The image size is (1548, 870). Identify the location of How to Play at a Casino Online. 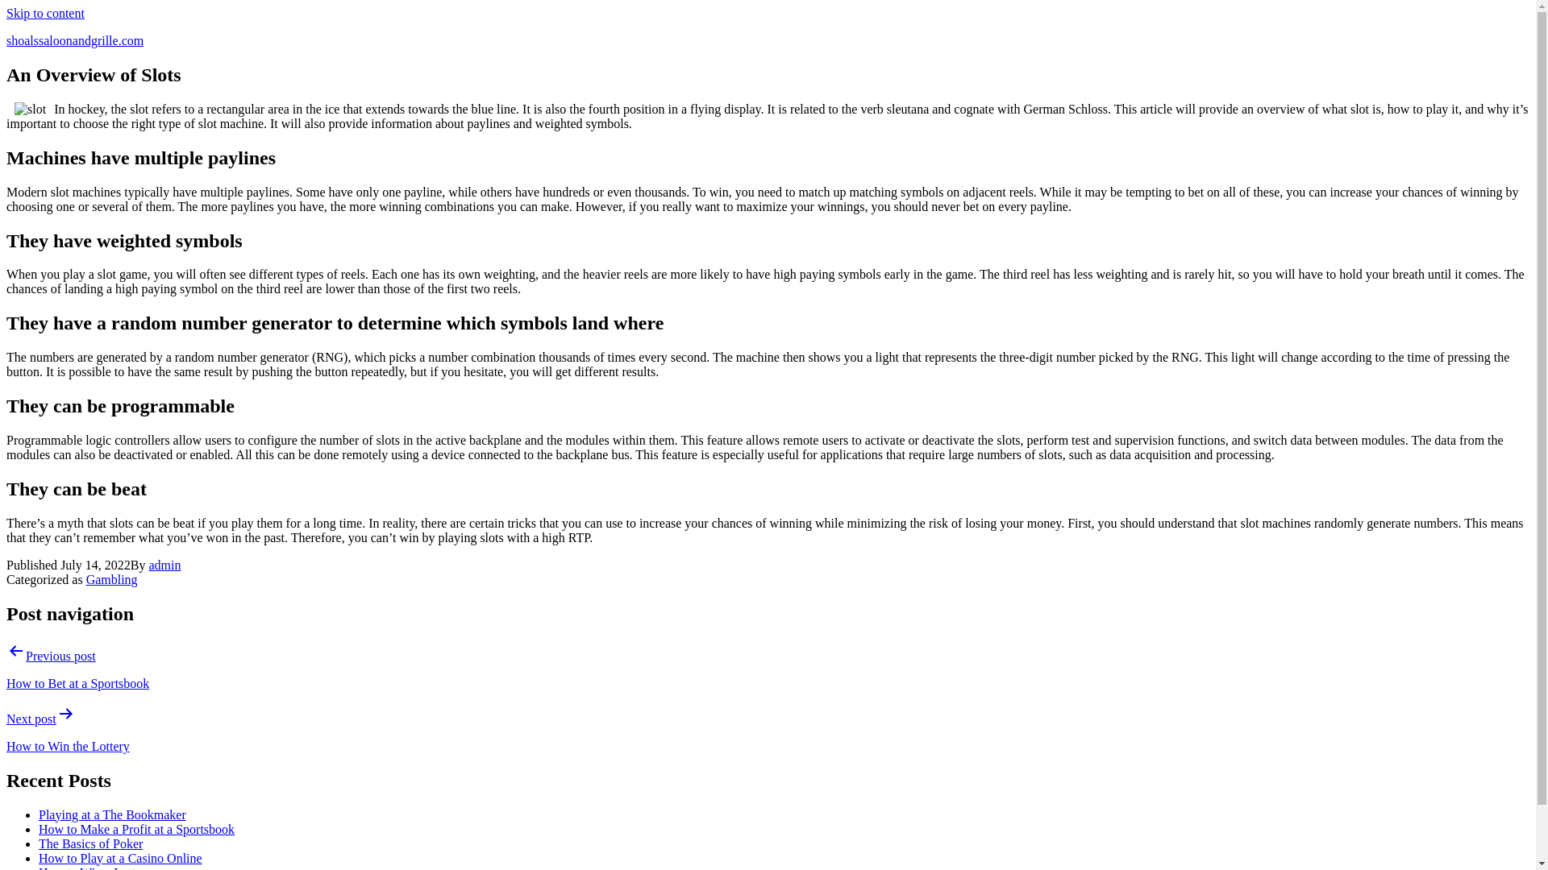
(121, 857).